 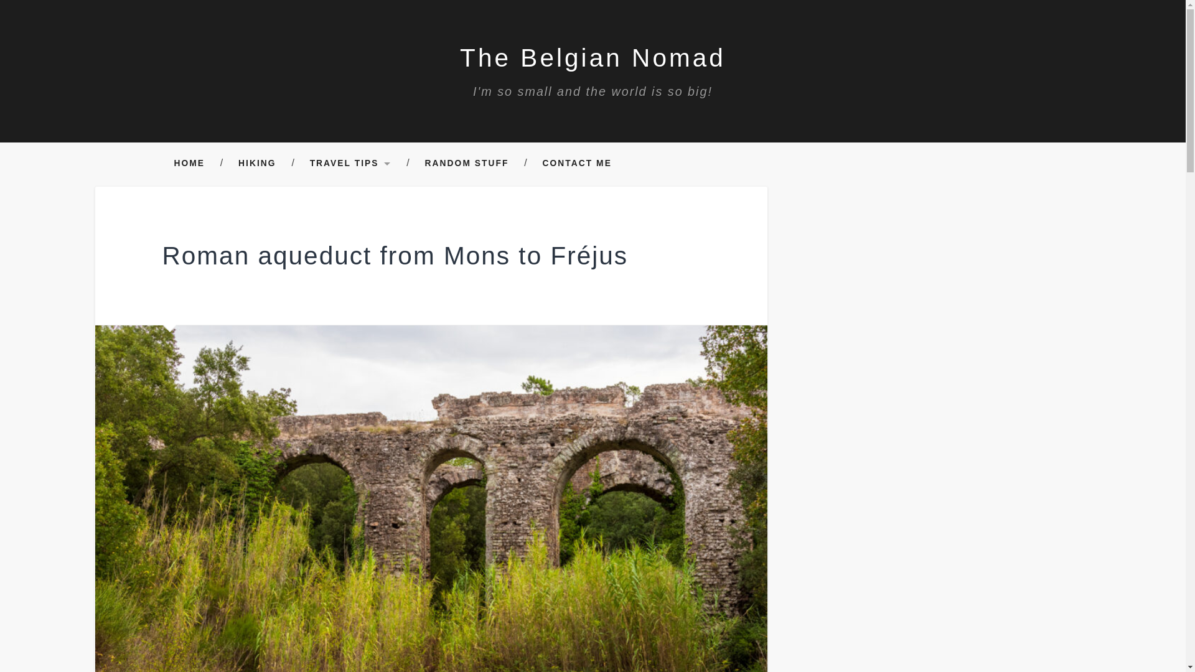 I want to click on CONTACT ME, so click(x=576, y=163).